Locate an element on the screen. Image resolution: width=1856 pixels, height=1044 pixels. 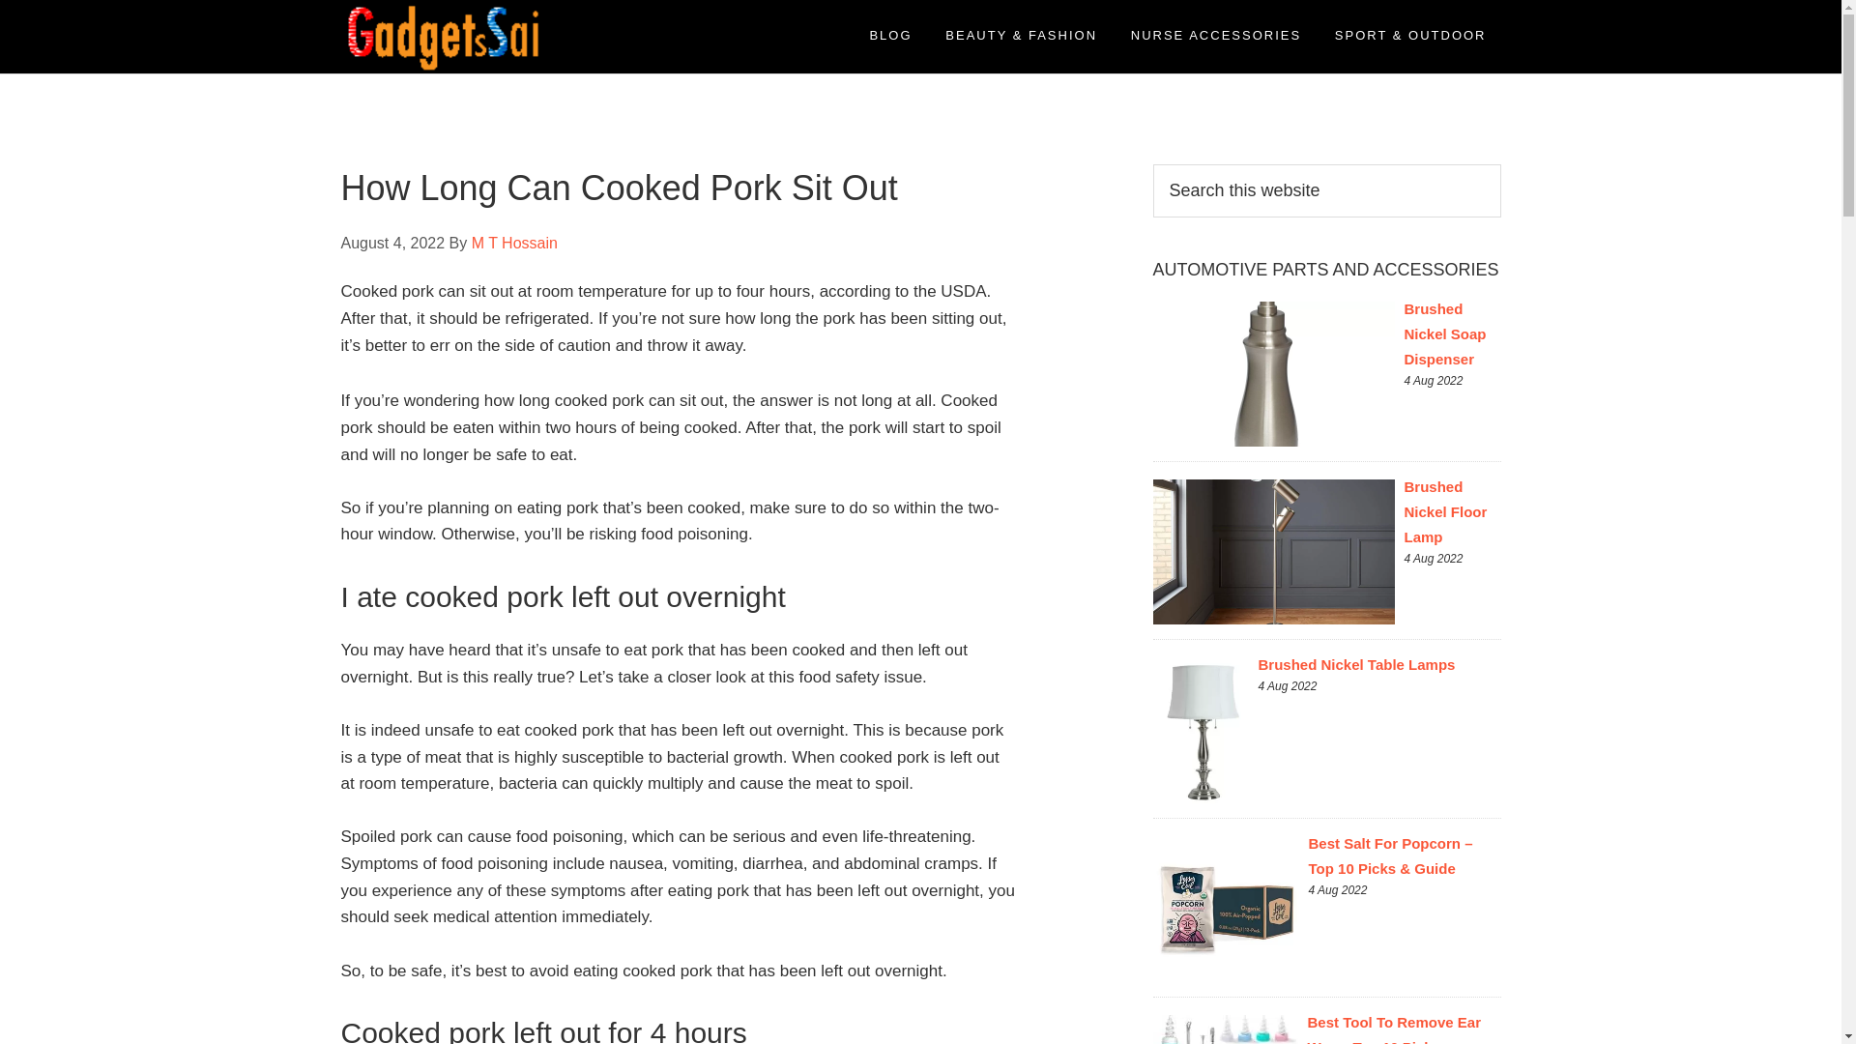
BLOG is located at coordinates (889, 35).